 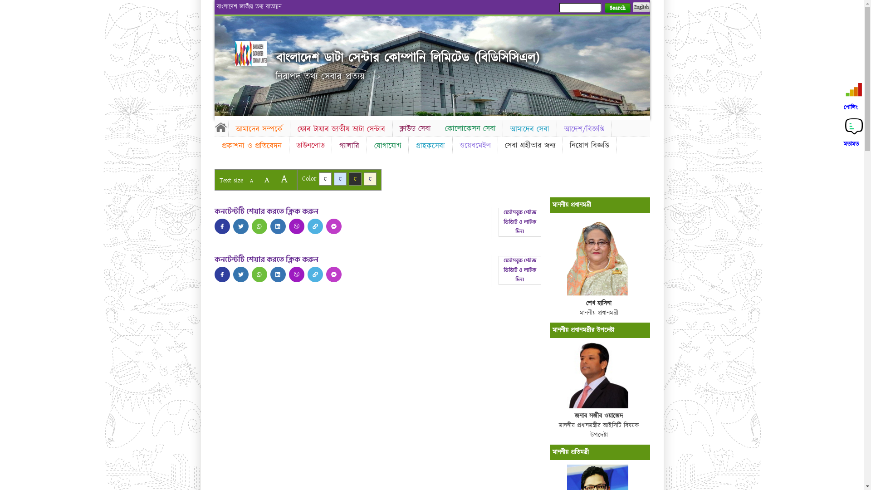 What do you see at coordinates (251, 54) in the screenshot?
I see `Home` at bounding box center [251, 54].